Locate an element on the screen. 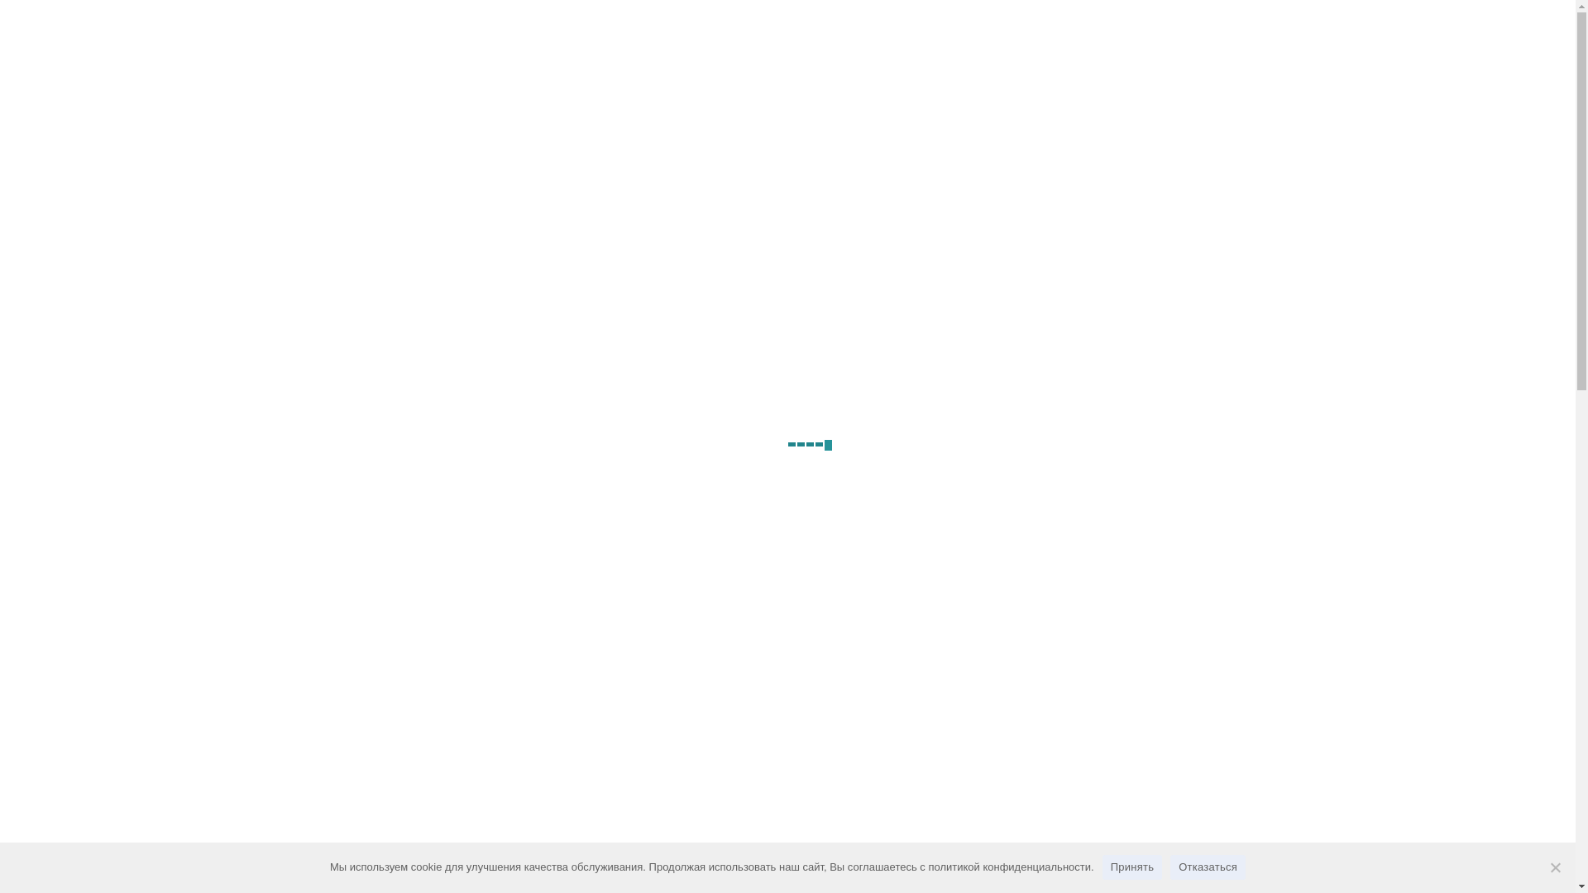 Image resolution: width=1588 pixels, height=893 pixels. Instagram is located at coordinates (1272, 17).